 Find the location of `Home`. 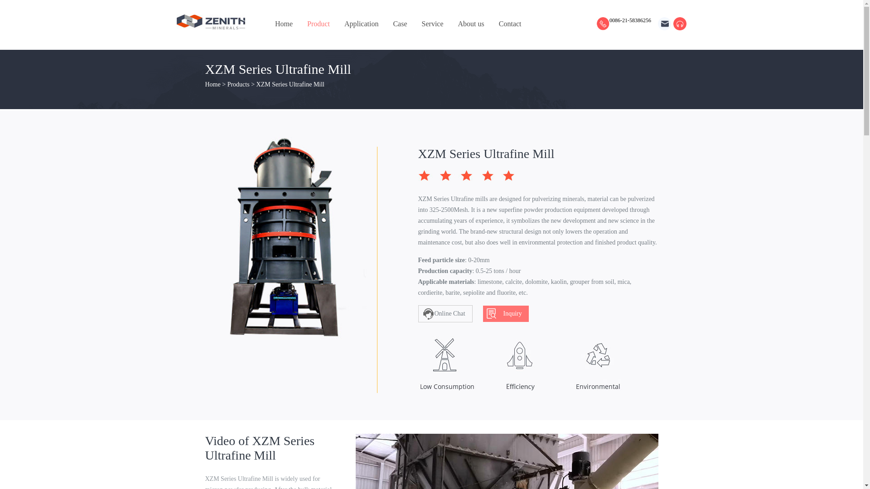

Home is located at coordinates (284, 24).